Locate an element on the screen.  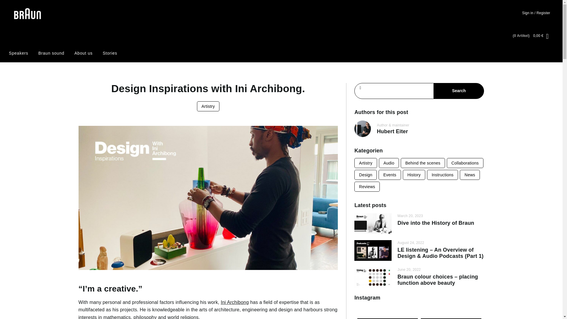
Ini Archibong is located at coordinates (234, 302).